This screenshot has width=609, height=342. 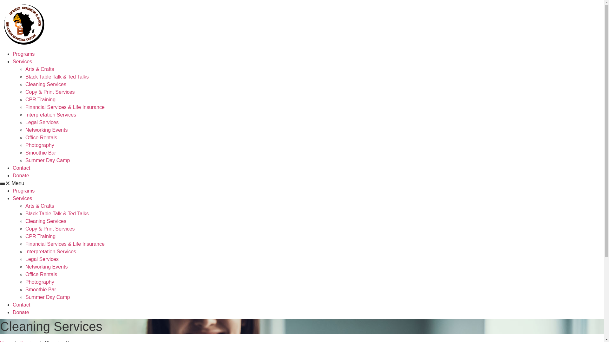 I want to click on Cleaning Services, so click(x=46, y=84).